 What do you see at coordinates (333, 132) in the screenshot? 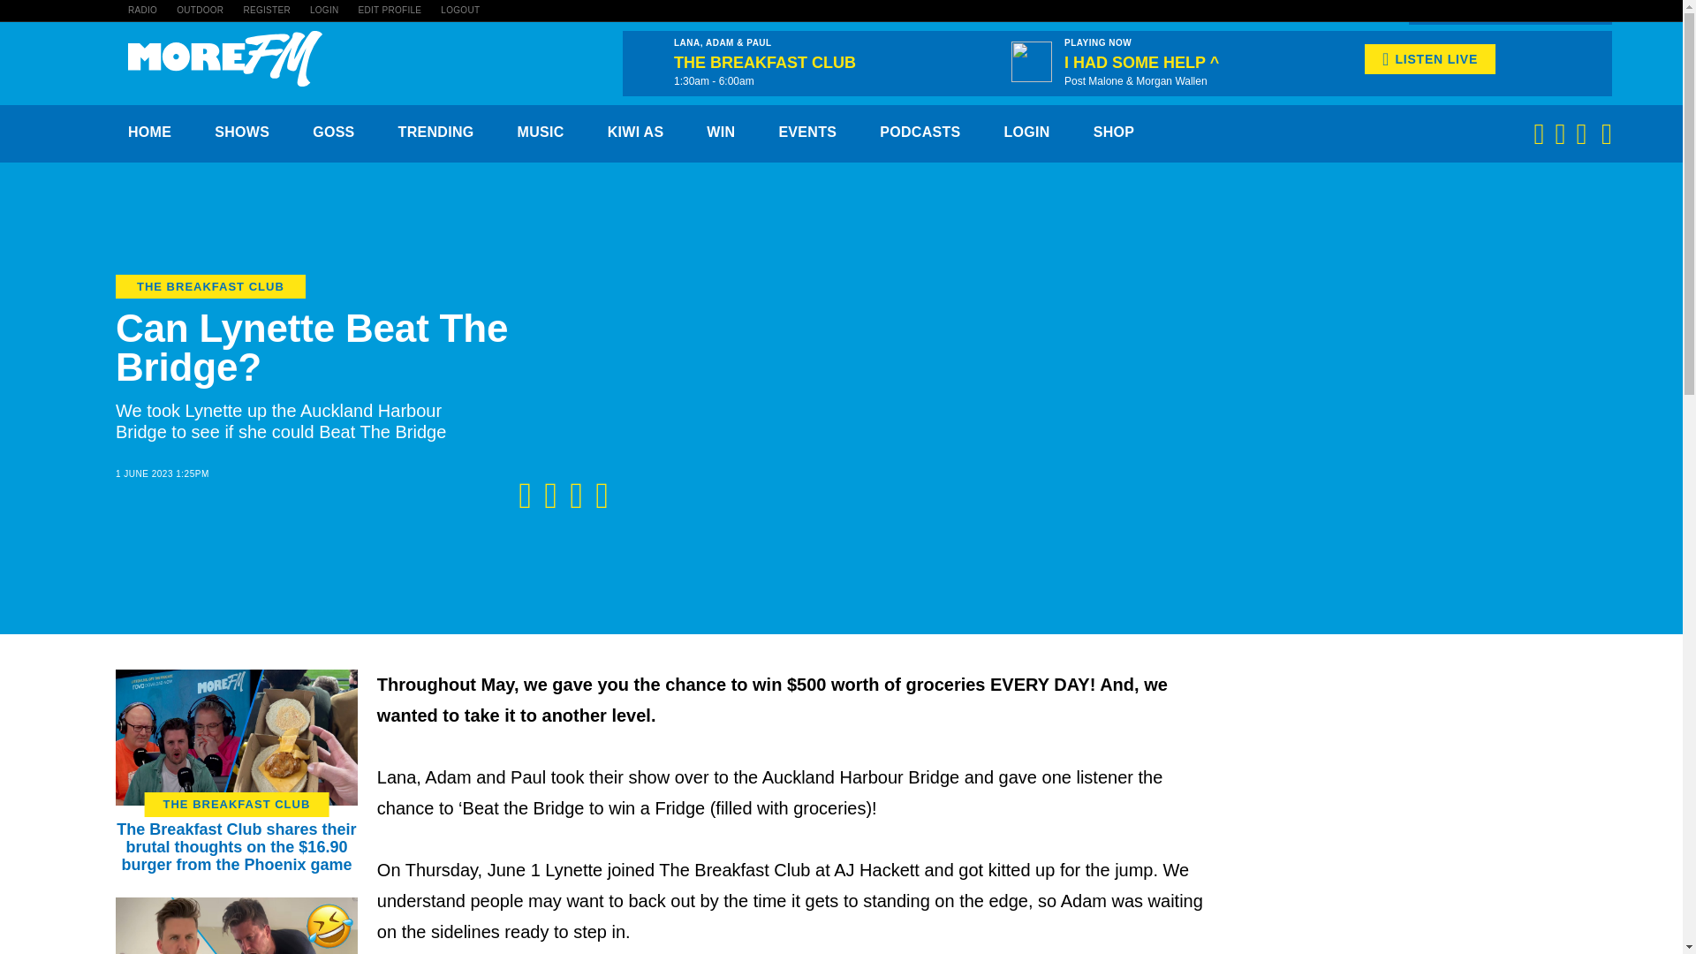
I see `GOSS` at bounding box center [333, 132].